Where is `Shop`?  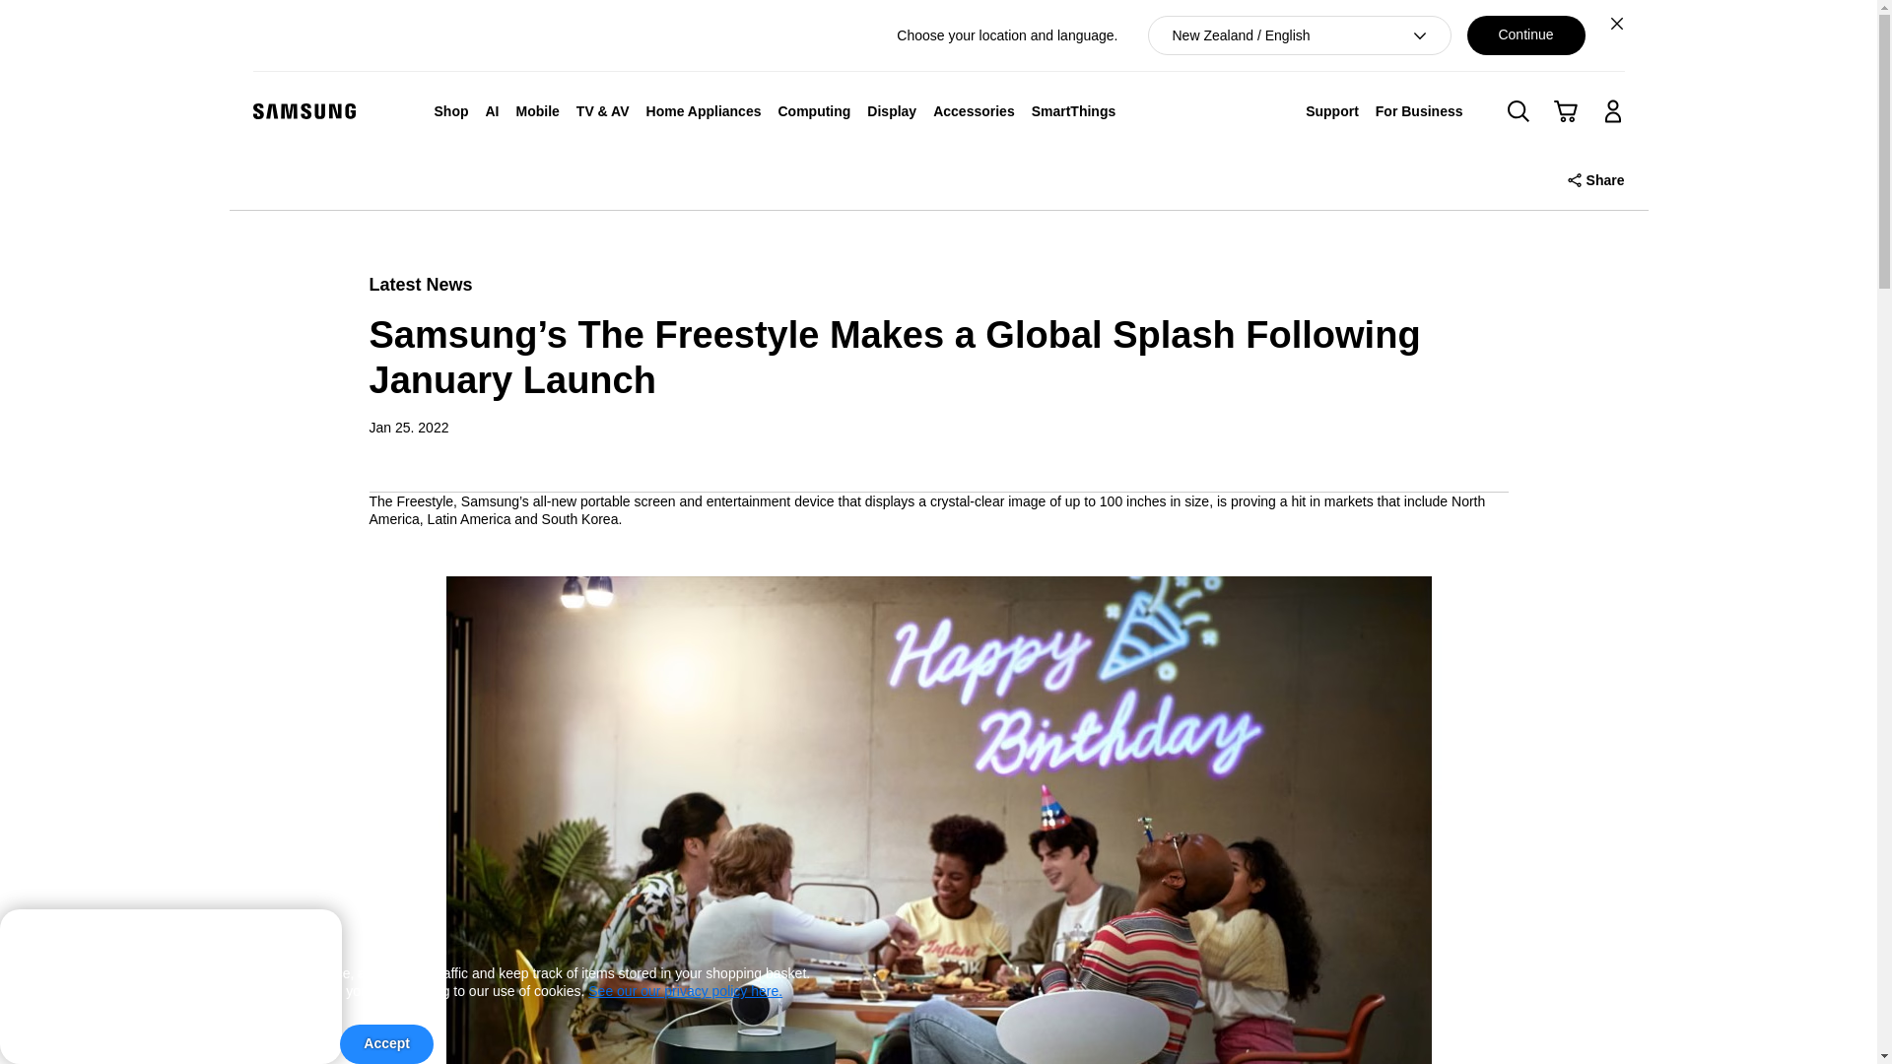 Shop is located at coordinates (451, 110).